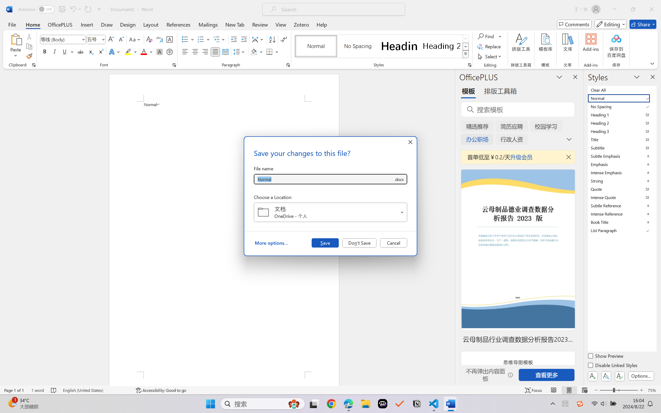 The width and height of the screenshot is (661, 413). What do you see at coordinates (294, 404) in the screenshot?
I see `AutomationID: DynamicSearchBoxGleamImage` at bounding box center [294, 404].